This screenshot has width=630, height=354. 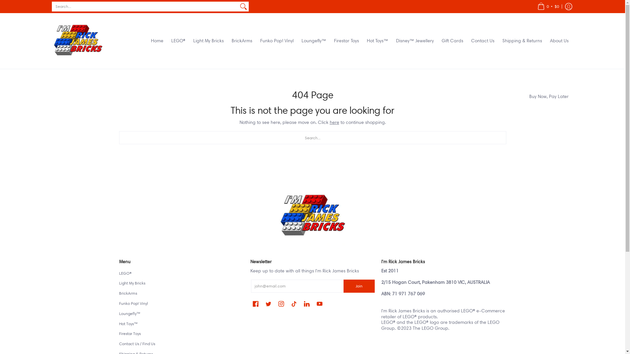 What do you see at coordinates (559, 41) in the screenshot?
I see `About Us` at bounding box center [559, 41].